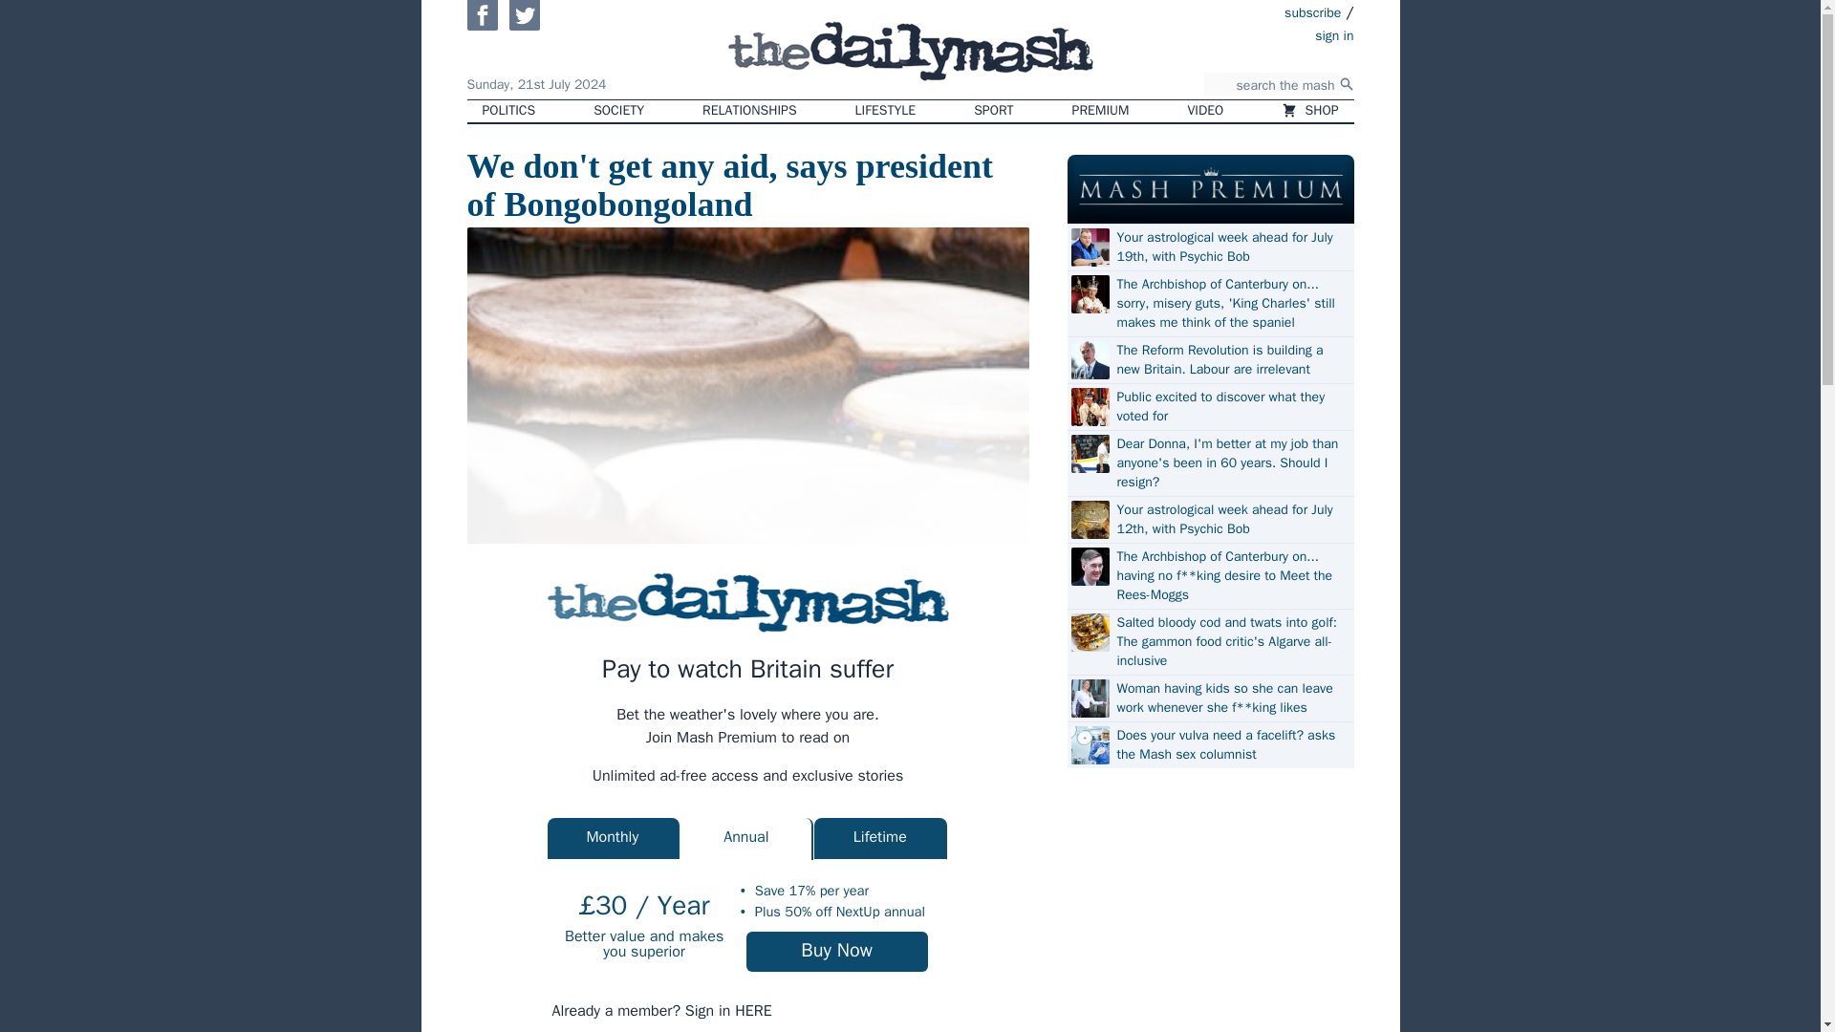 This screenshot has height=1032, width=1835. Describe the element at coordinates (1101, 111) in the screenshot. I see `PREMIUM` at that location.